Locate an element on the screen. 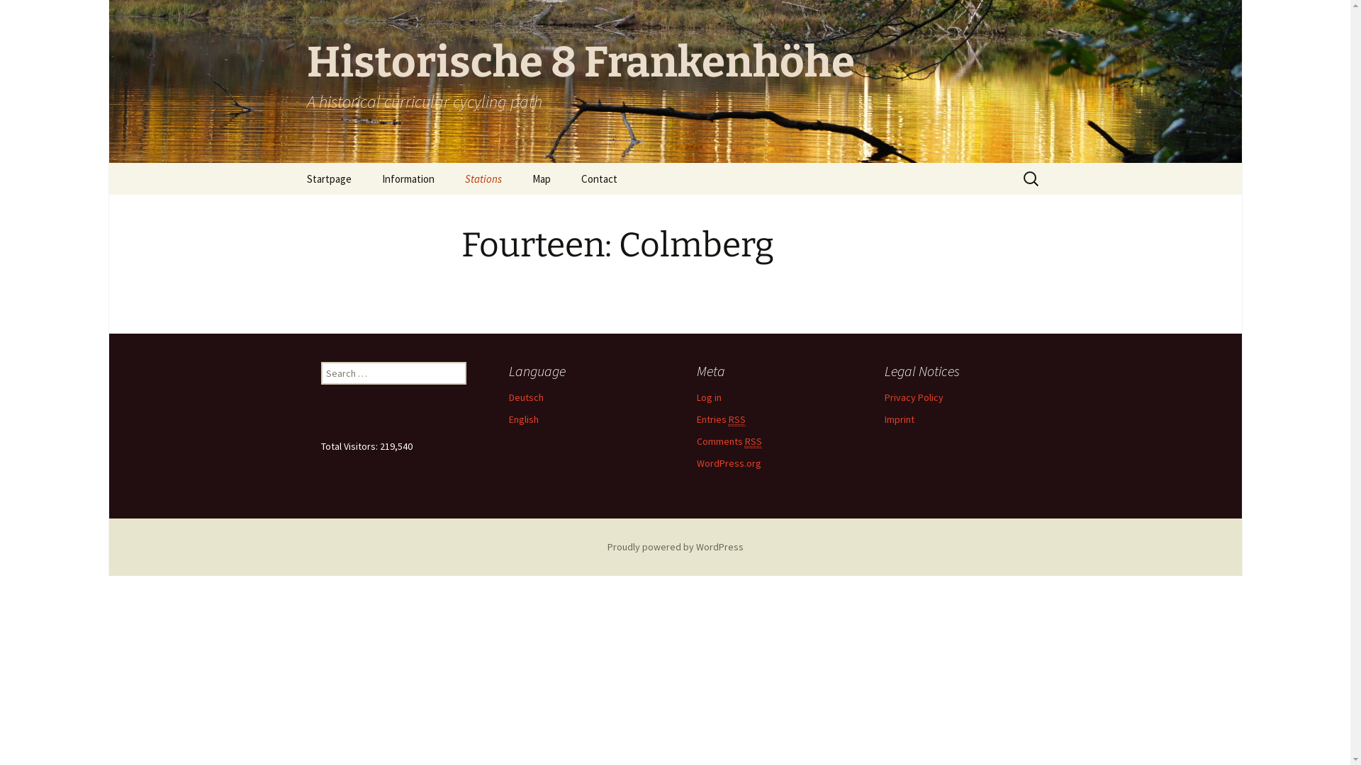  Proudly powered by WordPress is located at coordinates (675, 547).